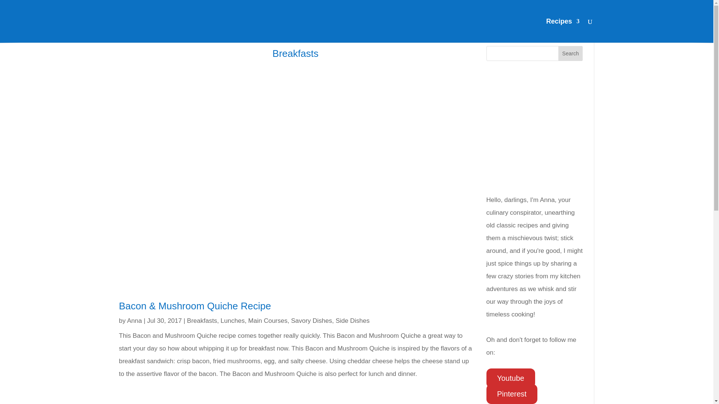 The height and width of the screenshot is (404, 719). What do you see at coordinates (352, 321) in the screenshot?
I see `Side Dishes` at bounding box center [352, 321].